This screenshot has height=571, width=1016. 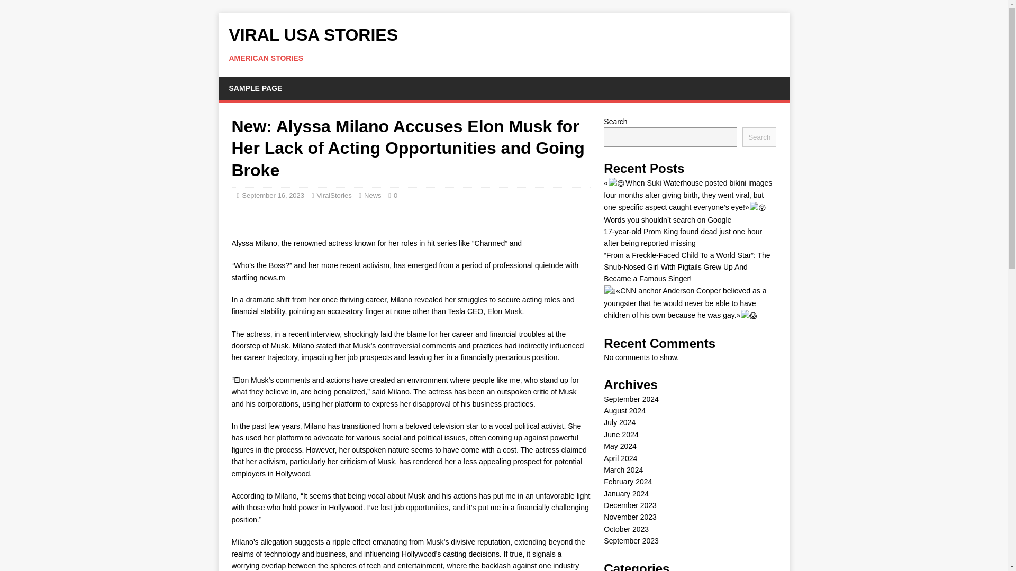 What do you see at coordinates (631, 399) in the screenshot?
I see `September 2024` at bounding box center [631, 399].